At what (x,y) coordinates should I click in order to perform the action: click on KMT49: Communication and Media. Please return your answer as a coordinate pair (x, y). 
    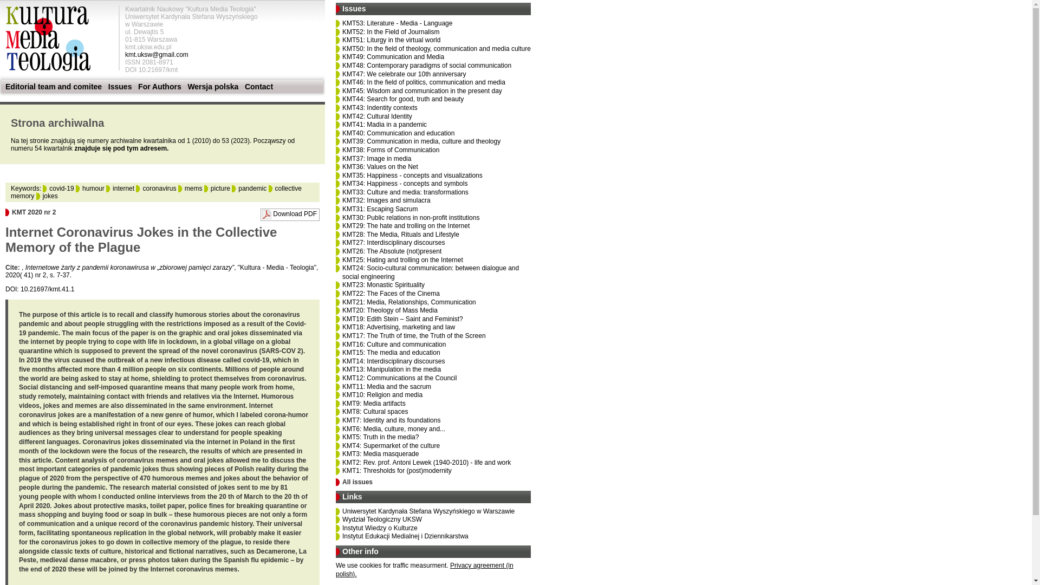
    Looking at the image, I should click on (393, 57).